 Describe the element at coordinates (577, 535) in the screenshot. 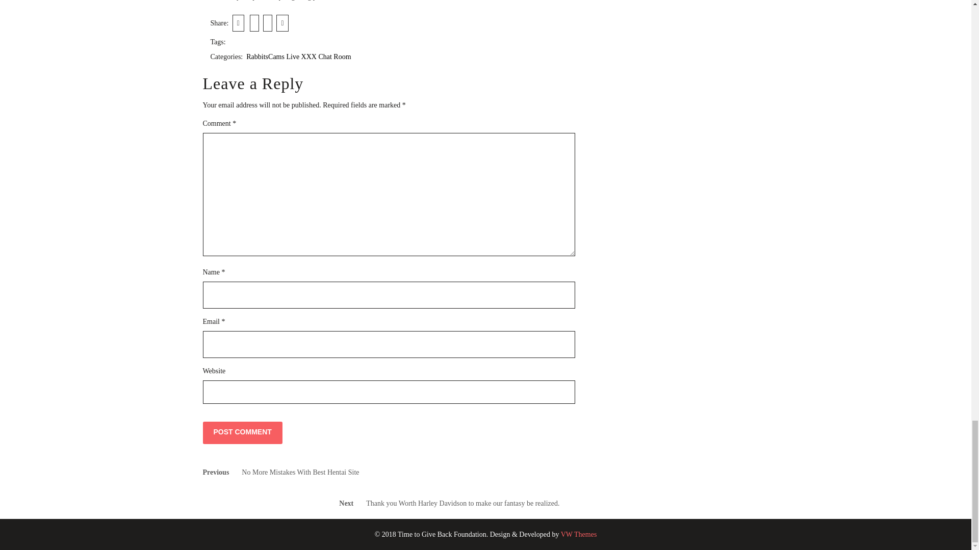

I see `VW Themes` at that location.